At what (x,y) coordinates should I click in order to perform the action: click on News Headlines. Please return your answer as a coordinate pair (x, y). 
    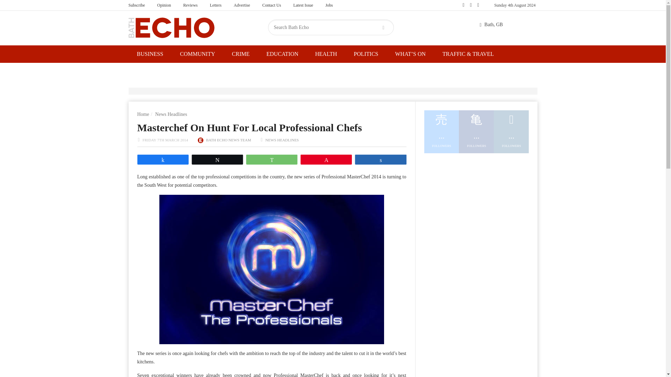
    Looking at the image, I should click on (171, 114).